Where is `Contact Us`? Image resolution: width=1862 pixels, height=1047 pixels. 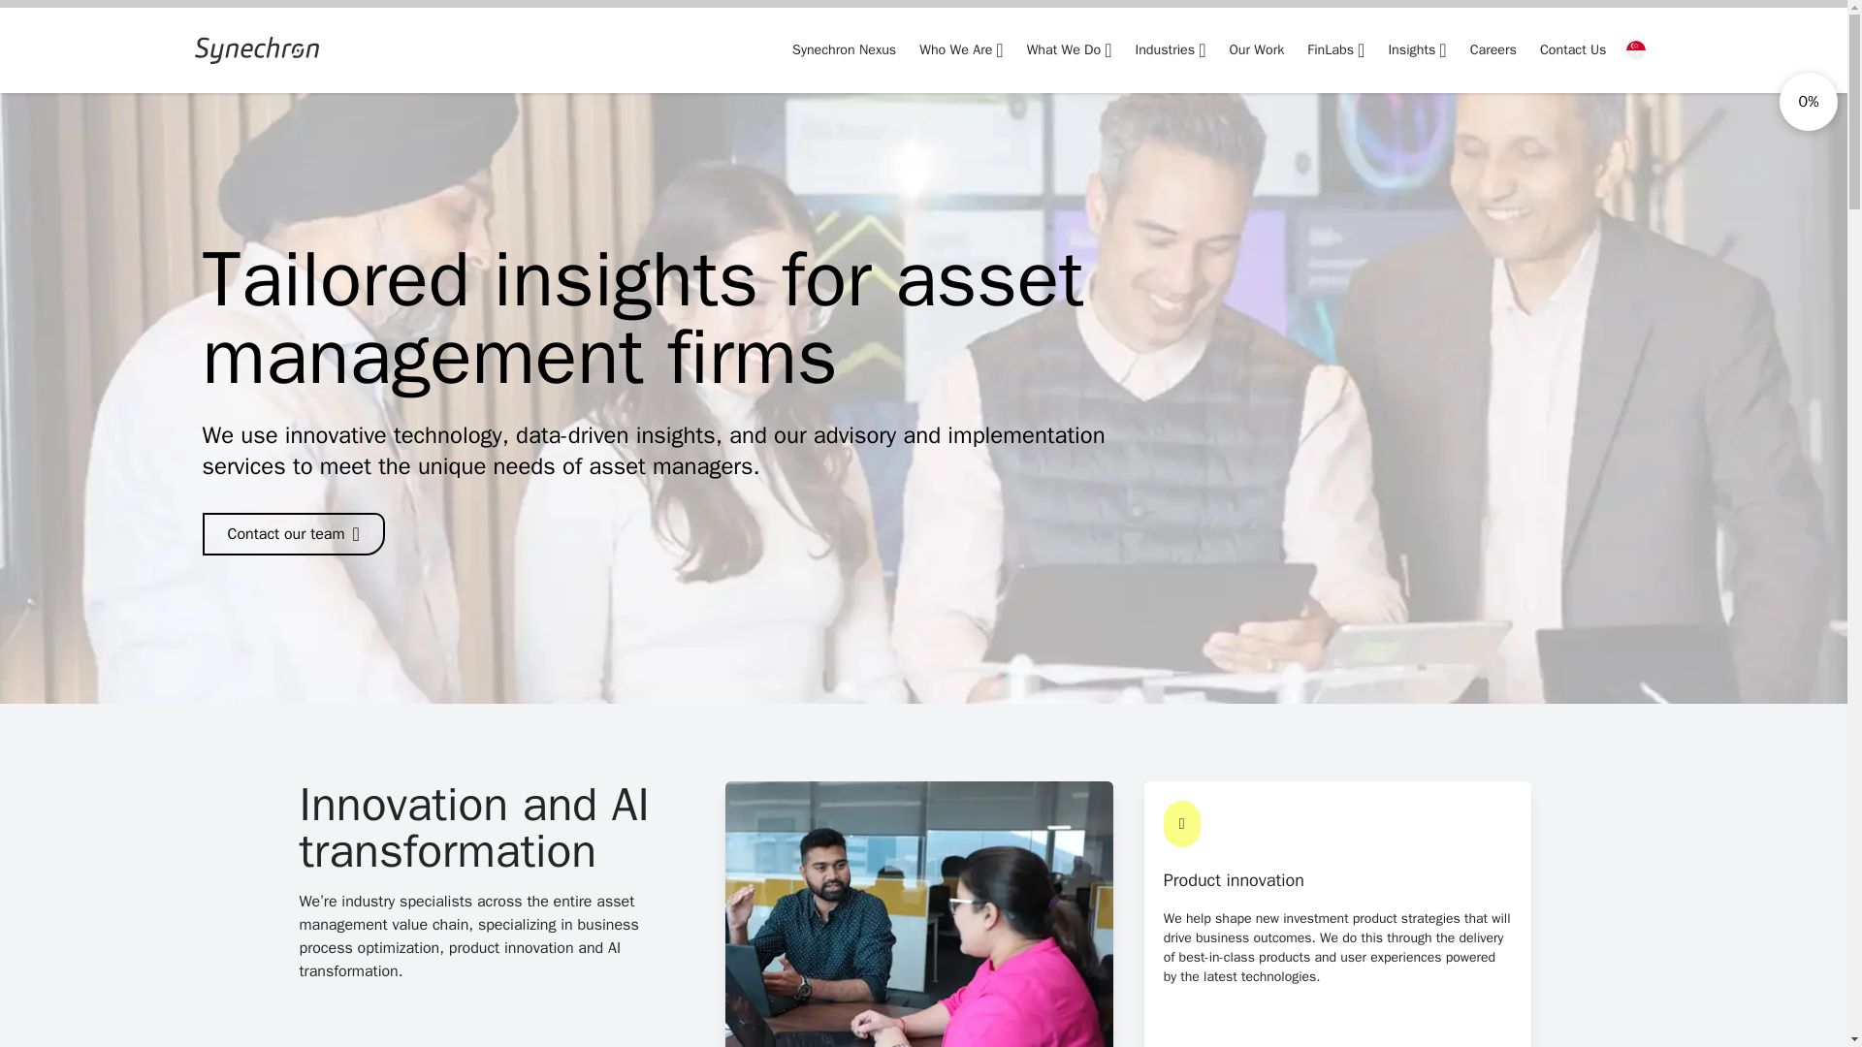 Contact Us is located at coordinates (1573, 48).